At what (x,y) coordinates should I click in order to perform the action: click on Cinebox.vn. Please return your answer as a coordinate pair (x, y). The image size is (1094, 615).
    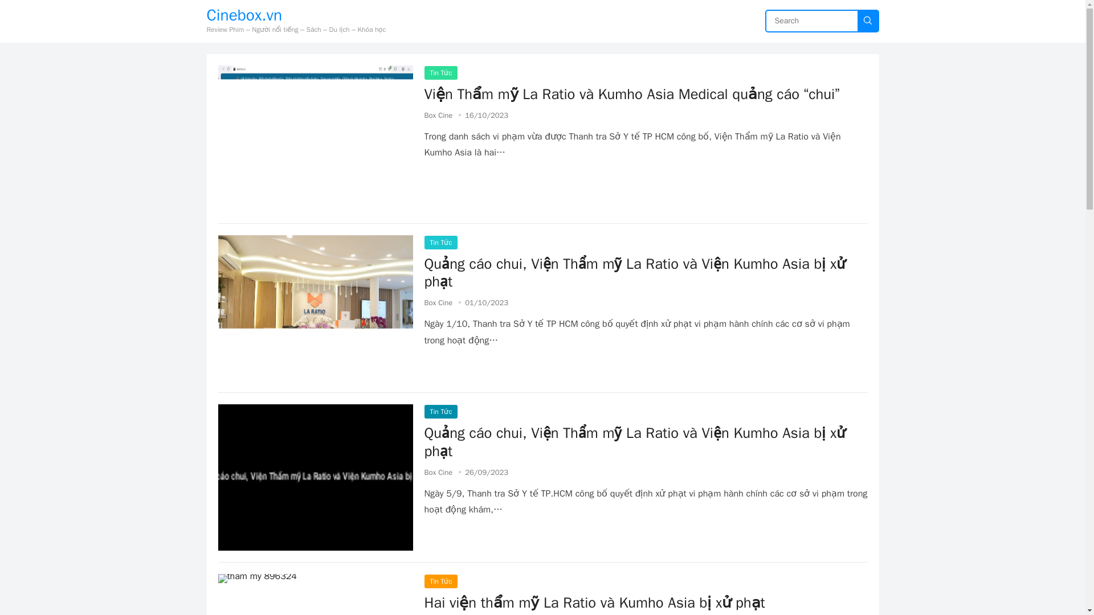
    Looking at the image, I should click on (296, 15).